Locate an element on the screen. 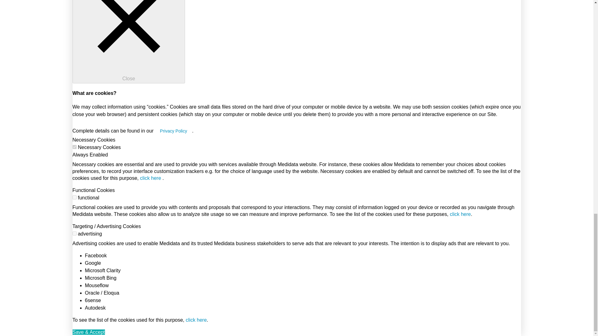 Image resolution: width=598 pixels, height=336 pixels. on is located at coordinates (74, 197).